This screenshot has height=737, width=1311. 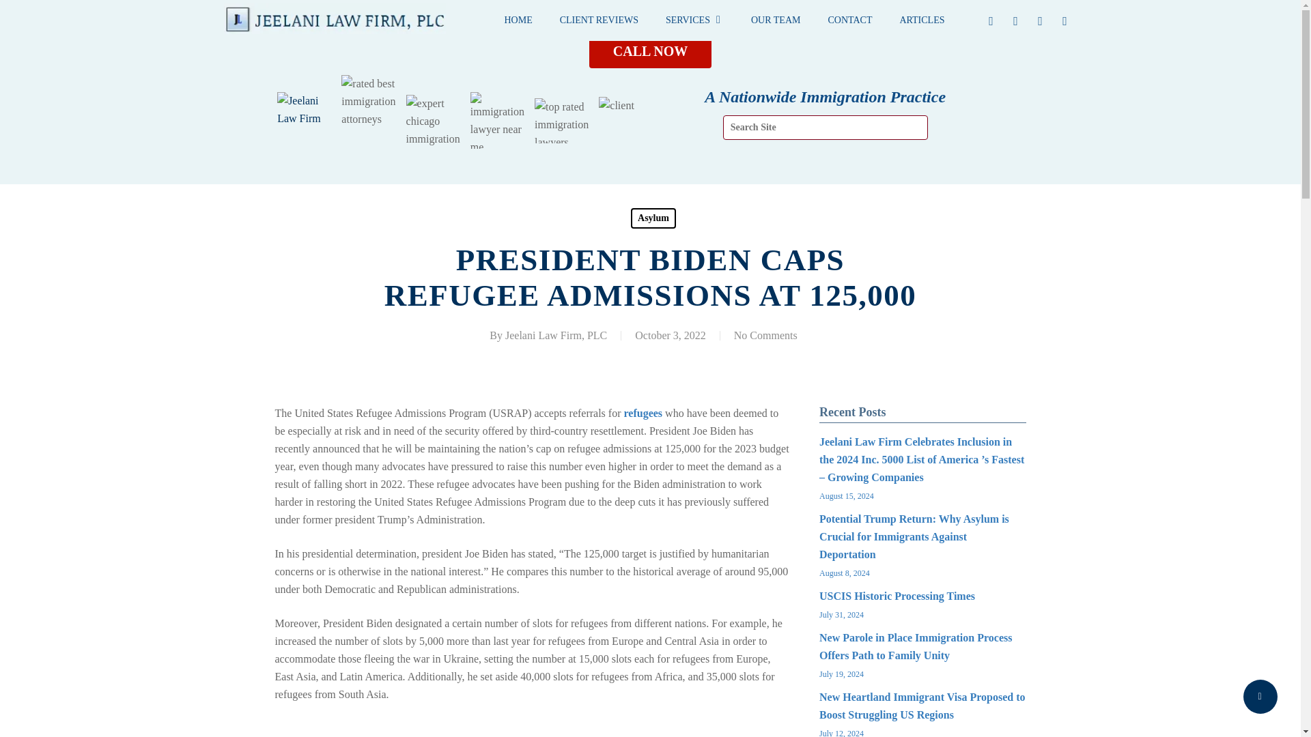 I want to click on FACEBOOK, so click(x=991, y=20).